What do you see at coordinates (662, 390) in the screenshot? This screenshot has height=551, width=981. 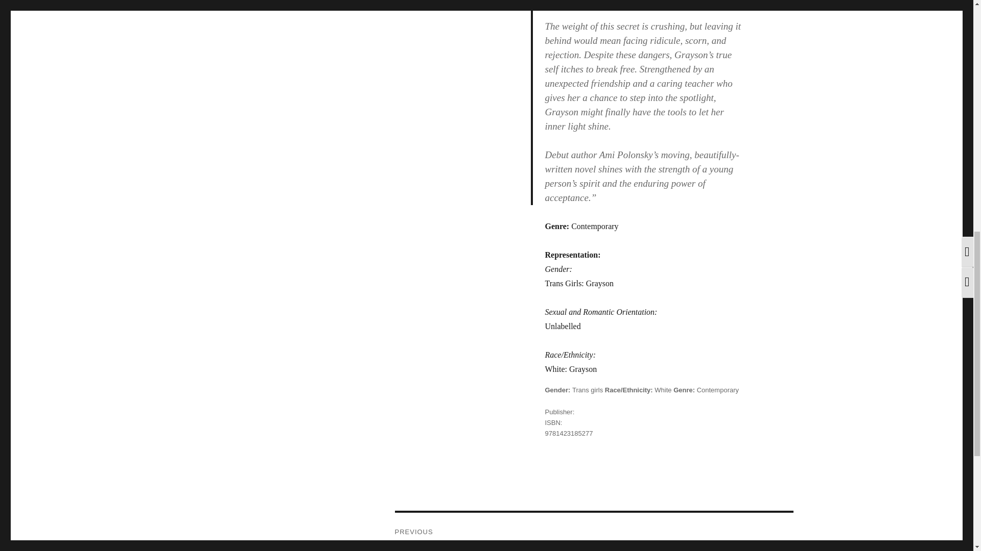 I see `Contemporary` at bounding box center [662, 390].